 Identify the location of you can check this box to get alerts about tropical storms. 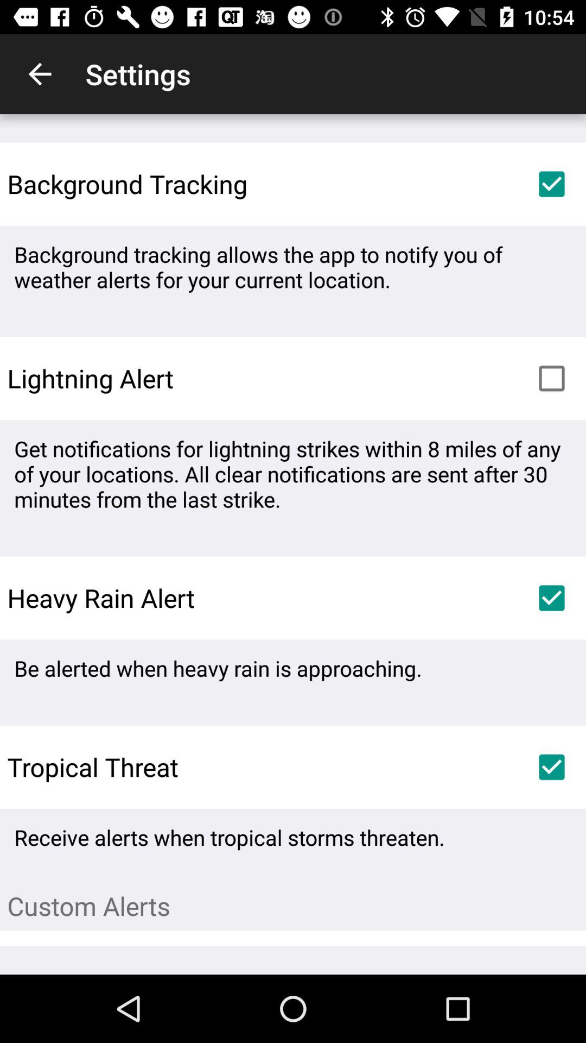
(552, 767).